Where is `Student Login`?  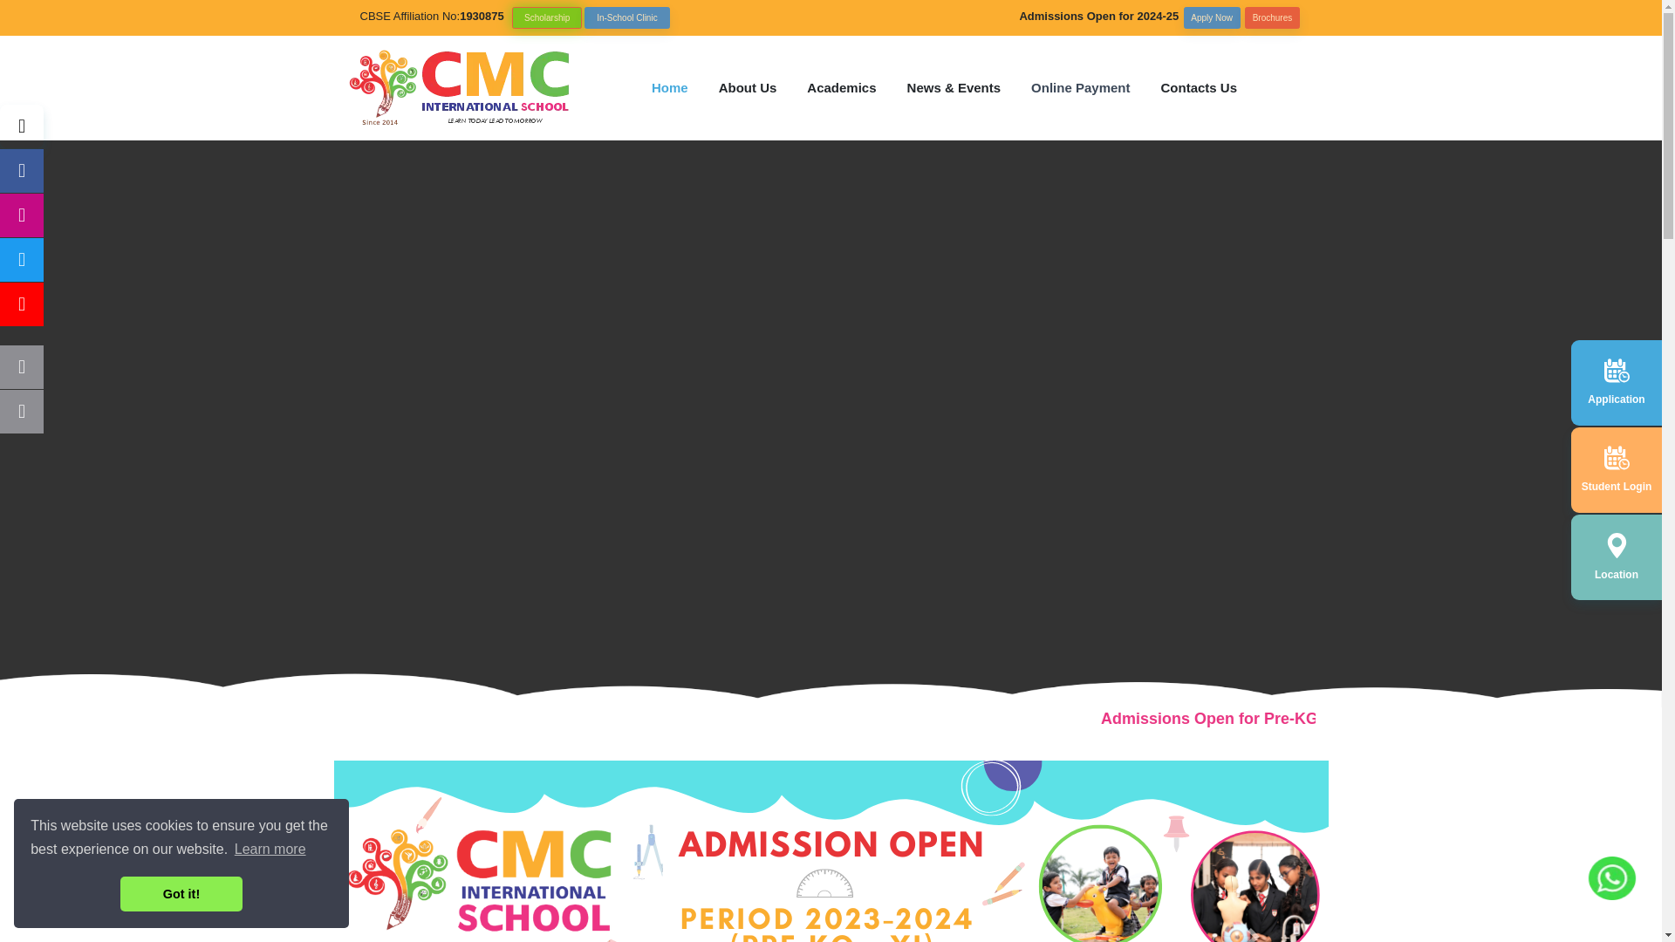
Student Login is located at coordinates (1616, 487).